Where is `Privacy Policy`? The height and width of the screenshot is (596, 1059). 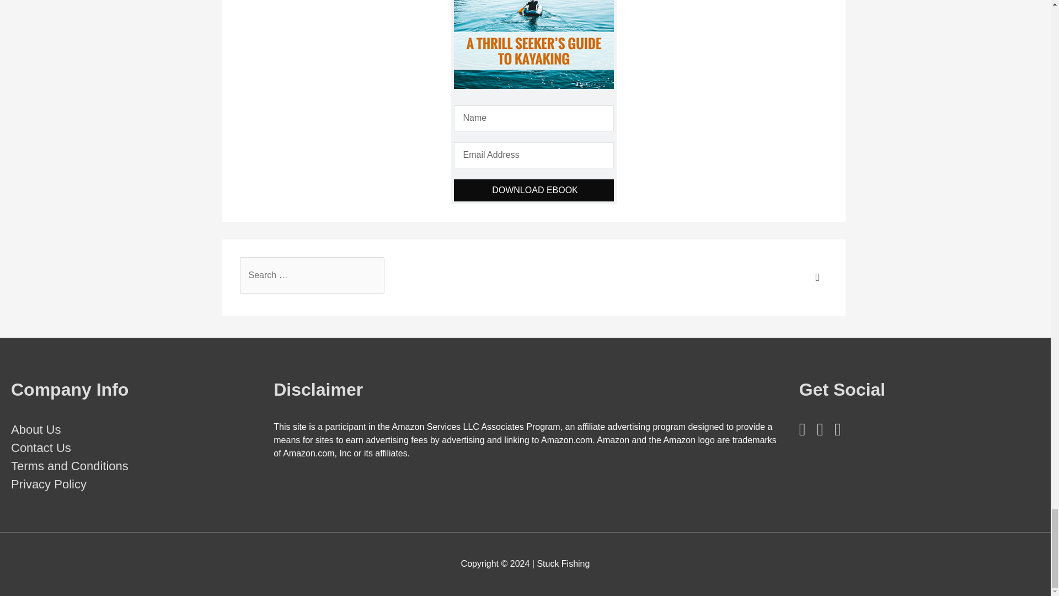
Privacy Policy is located at coordinates (49, 484).